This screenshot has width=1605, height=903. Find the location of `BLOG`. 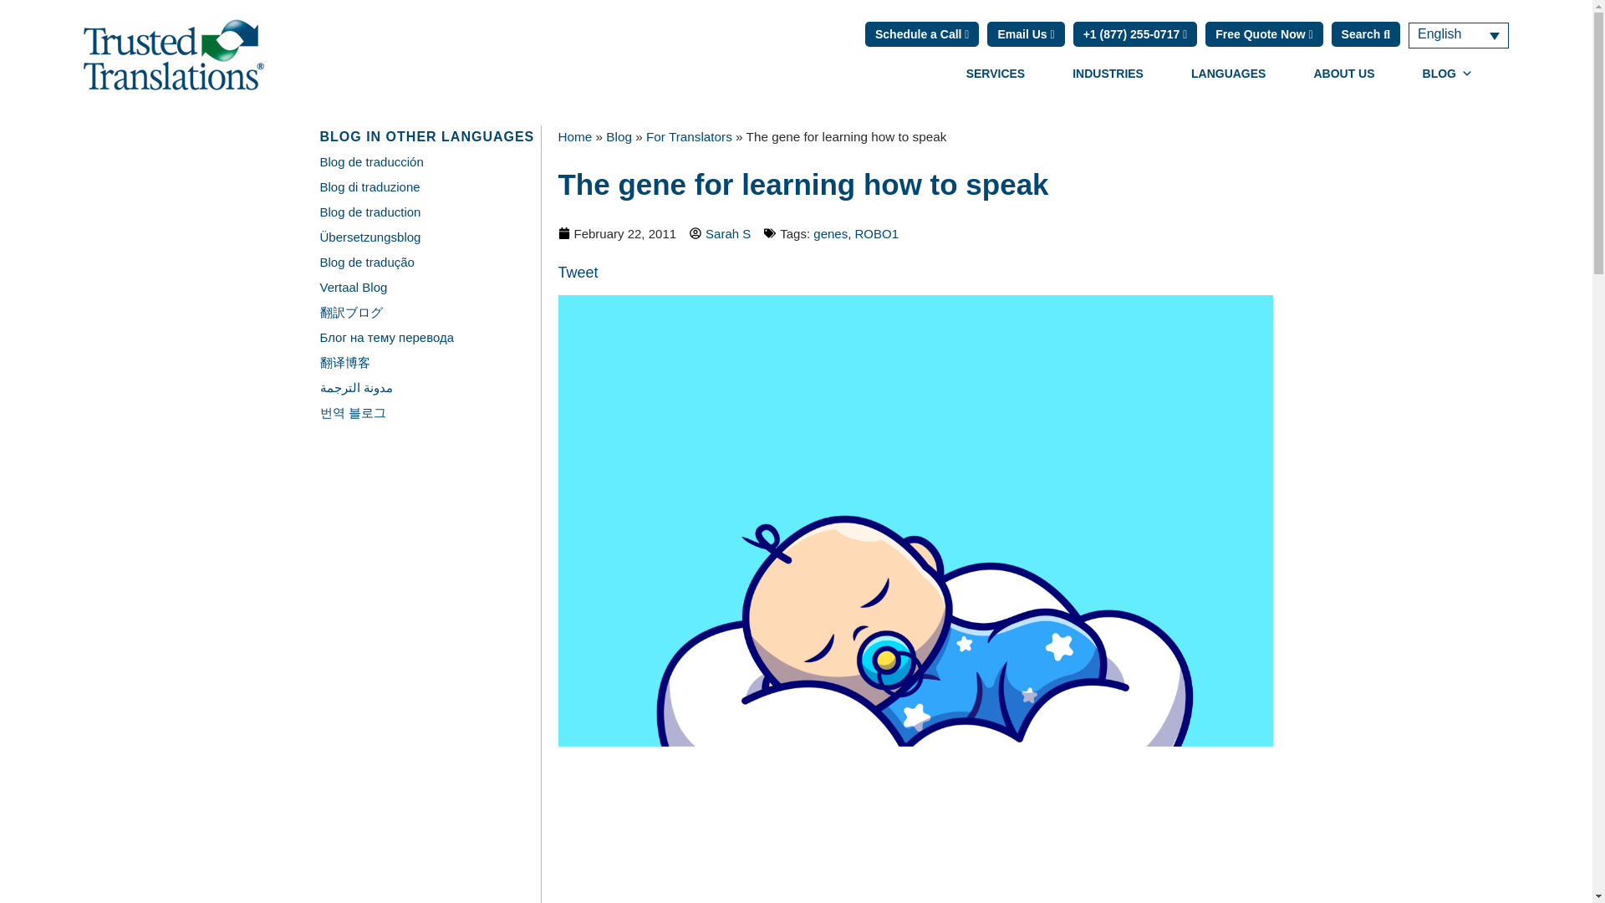

BLOG is located at coordinates (1448, 74).